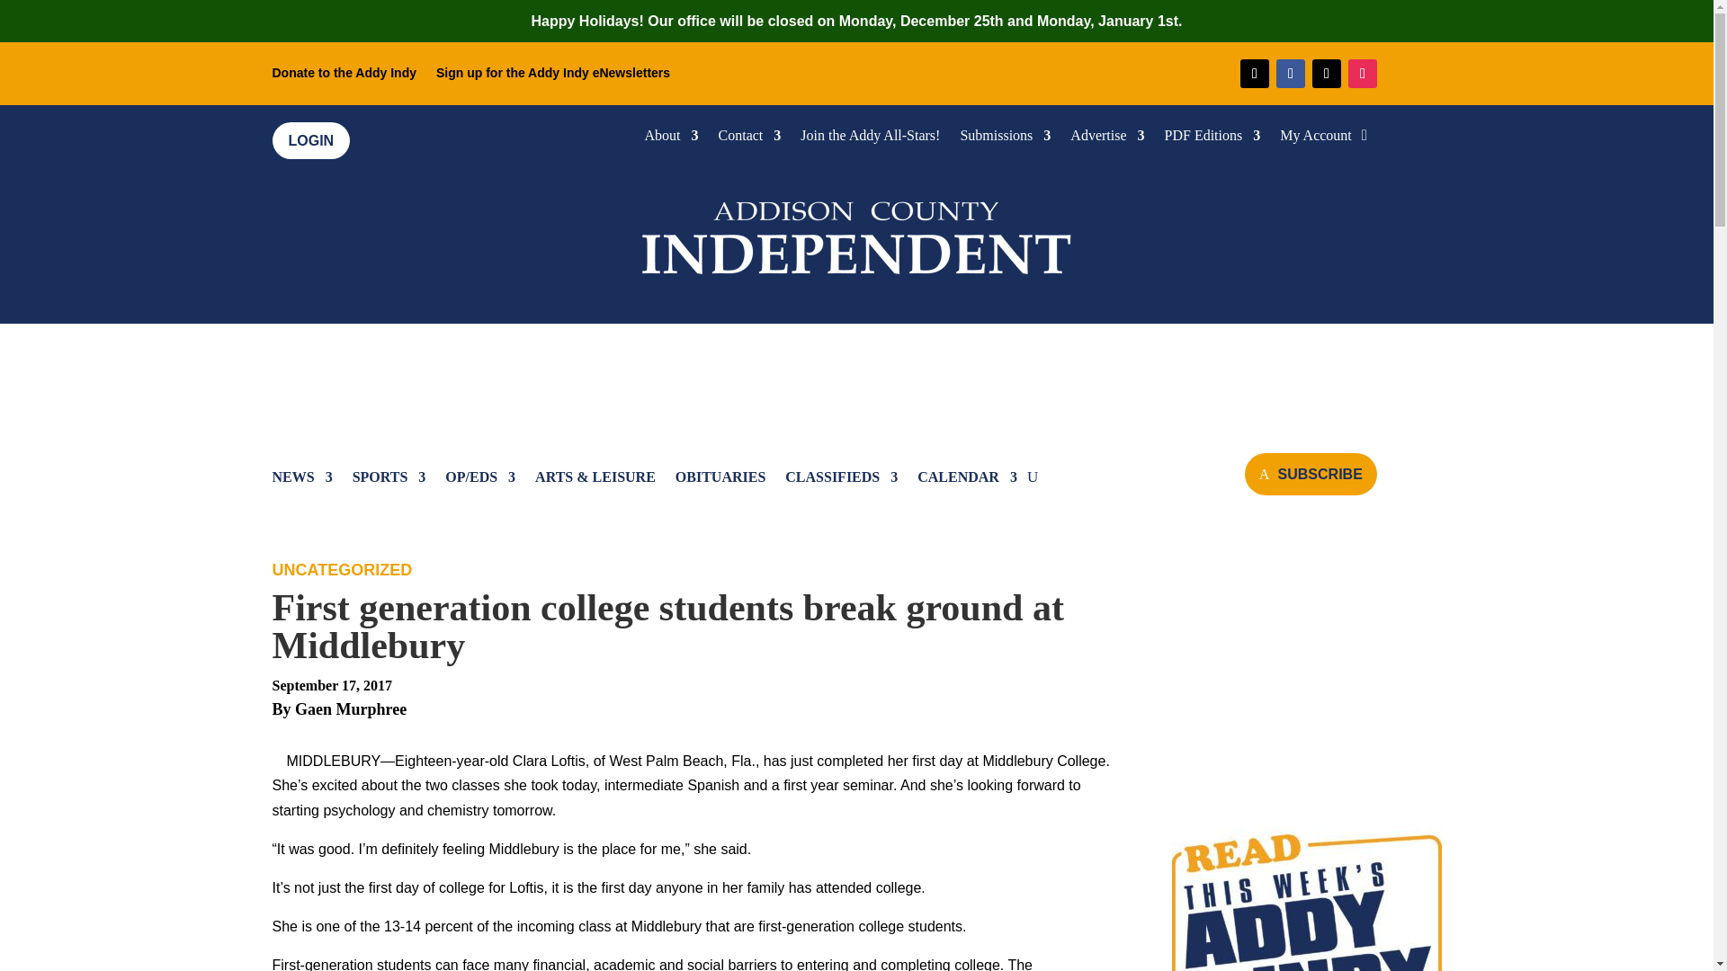 The width and height of the screenshot is (1727, 971). What do you see at coordinates (856, 234) in the screenshot?
I see `addison-logo` at bounding box center [856, 234].